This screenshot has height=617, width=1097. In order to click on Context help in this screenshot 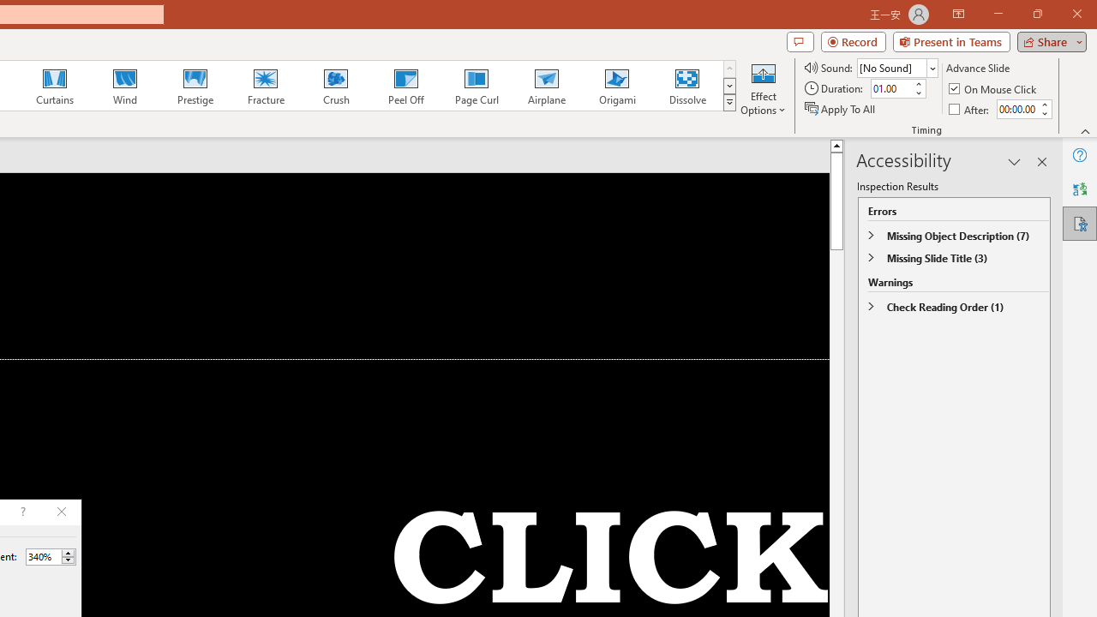, I will do `click(21, 512)`.